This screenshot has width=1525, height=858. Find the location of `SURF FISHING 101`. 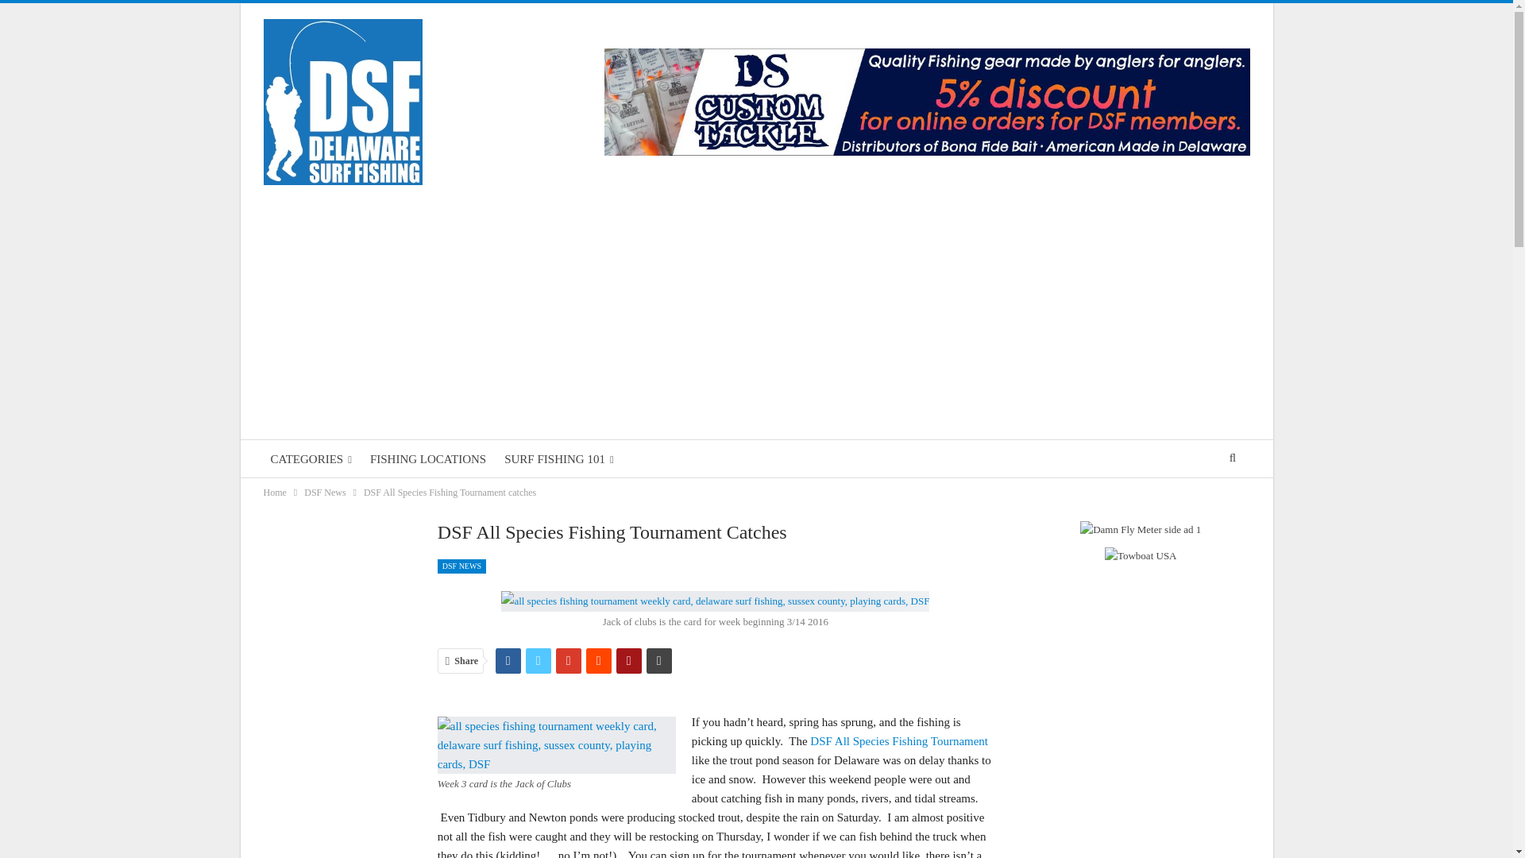

SURF FISHING 101 is located at coordinates (558, 459).